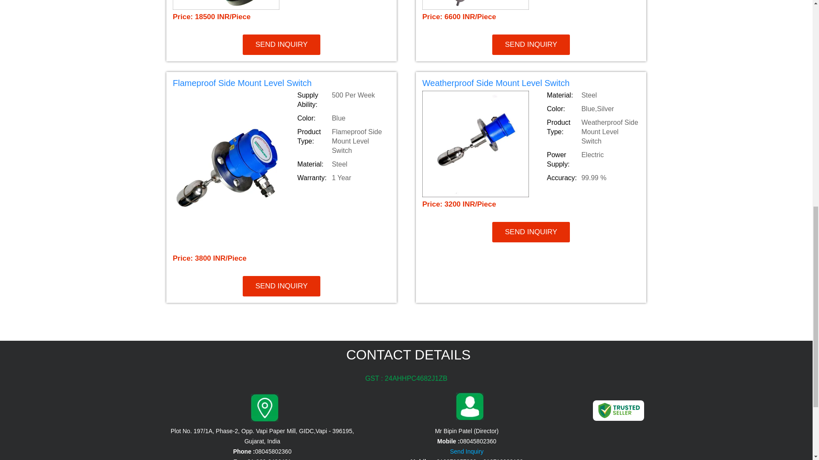  I want to click on Supply Ability: 500 Per Week, so click(343, 100).